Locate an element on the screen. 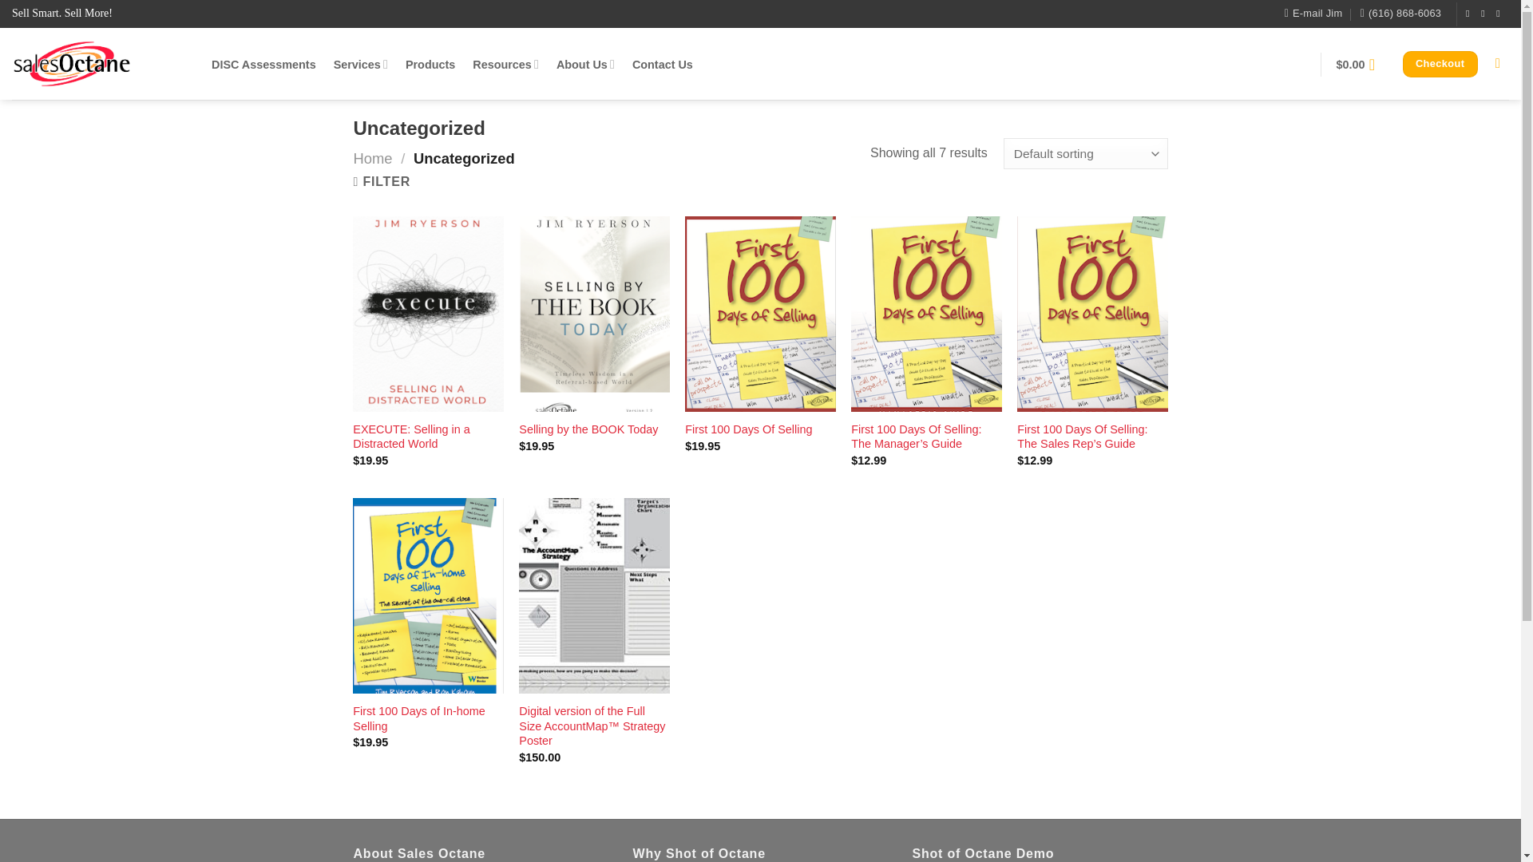 The width and height of the screenshot is (1533, 862). Services is located at coordinates (361, 64).